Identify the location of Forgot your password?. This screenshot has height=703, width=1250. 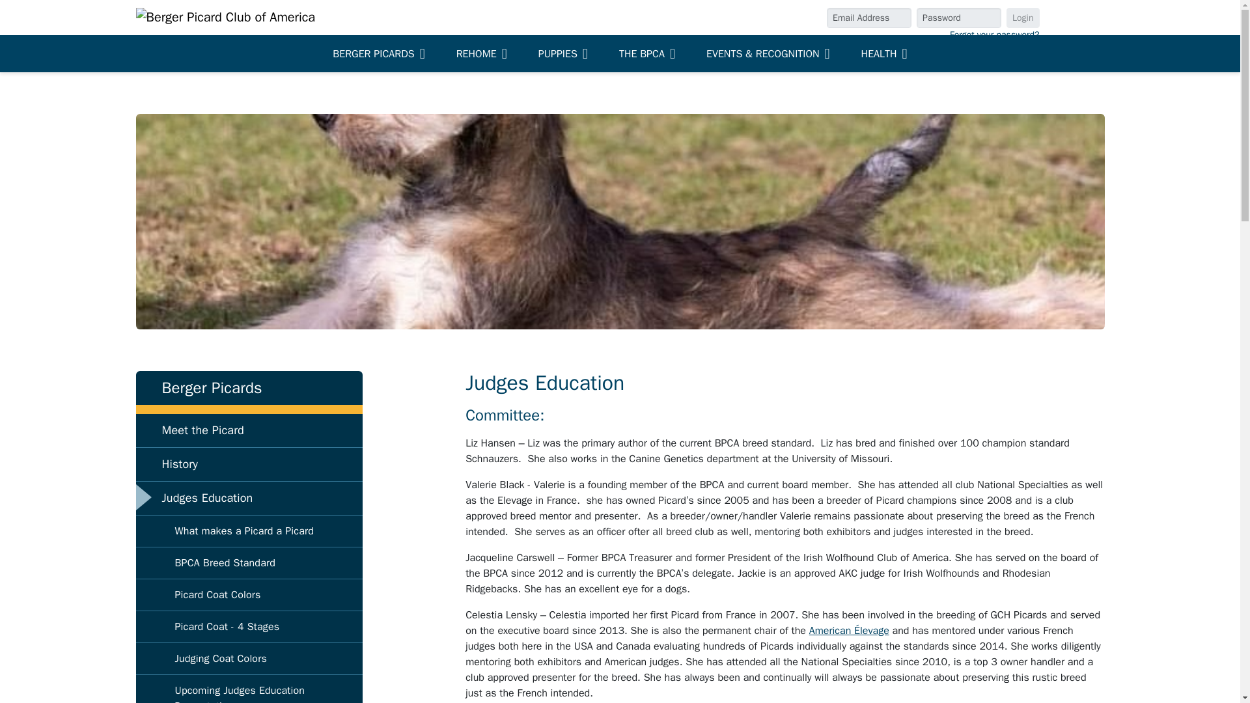
(995, 34).